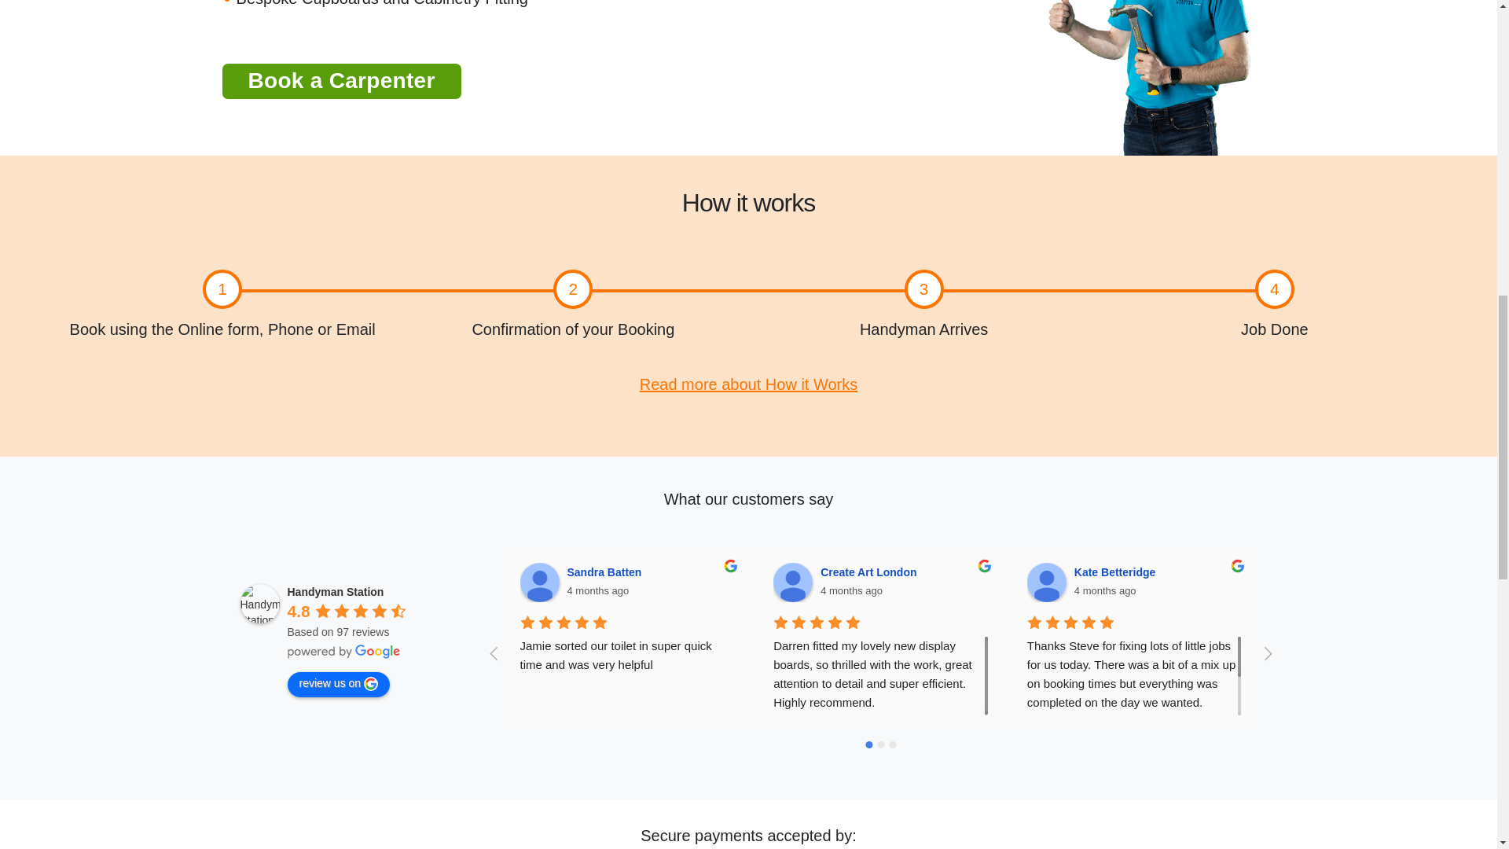 This screenshot has height=849, width=1509. Describe the element at coordinates (1047, 582) in the screenshot. I see `Kate Betteridge` at that location.